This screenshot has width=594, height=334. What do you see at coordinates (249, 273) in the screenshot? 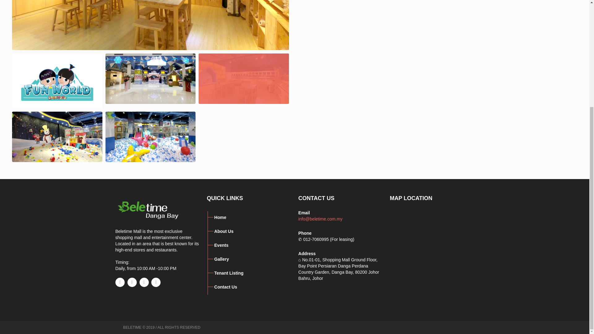
I see `Tenant Listing` at bounding box center [249, 273].